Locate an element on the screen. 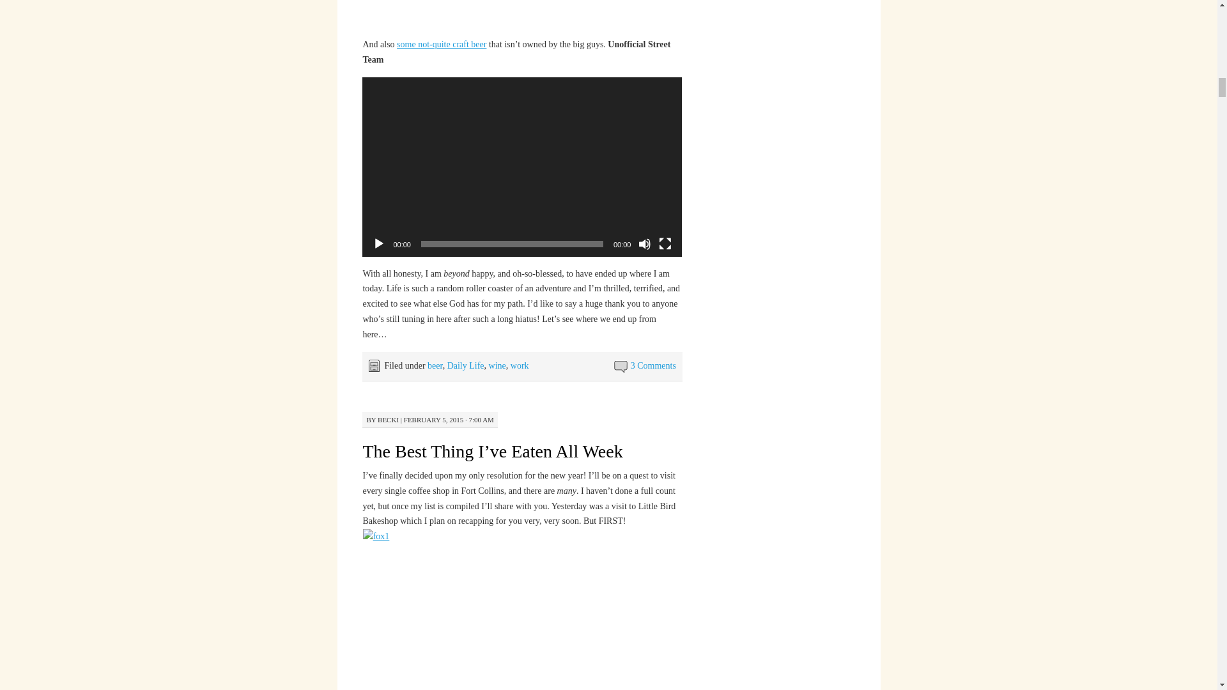 The width and height of the screenshot is (1227, 690). 3 Comments is located at coordinates (653, 365).